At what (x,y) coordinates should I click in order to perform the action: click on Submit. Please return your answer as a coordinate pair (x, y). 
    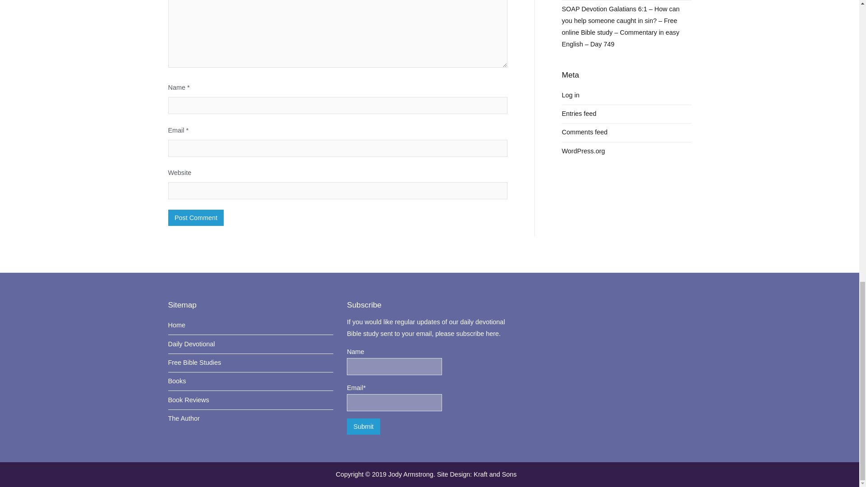
    Looking at the image, I should click on (364, 427).